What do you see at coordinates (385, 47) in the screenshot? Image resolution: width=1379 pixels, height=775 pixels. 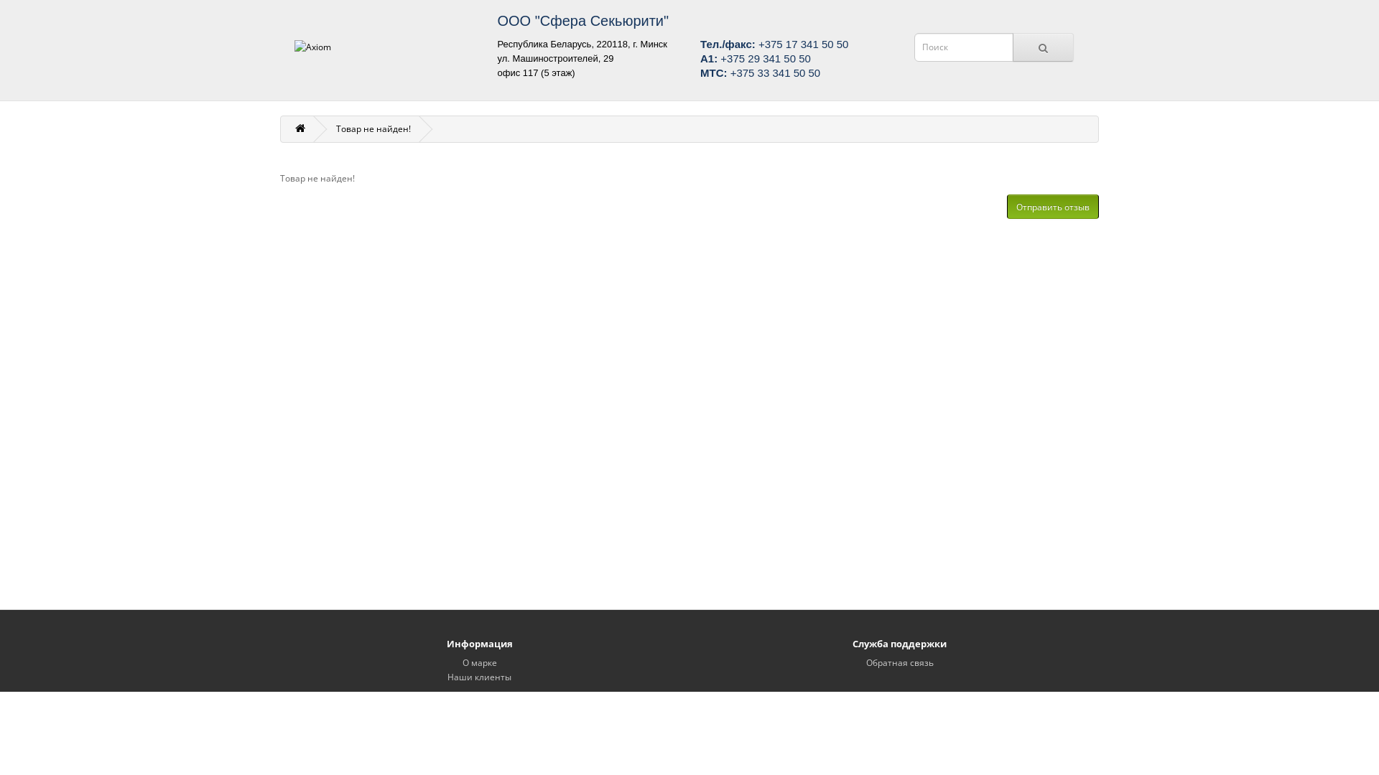 I see `Axiom` at bounding box center [385, 47].